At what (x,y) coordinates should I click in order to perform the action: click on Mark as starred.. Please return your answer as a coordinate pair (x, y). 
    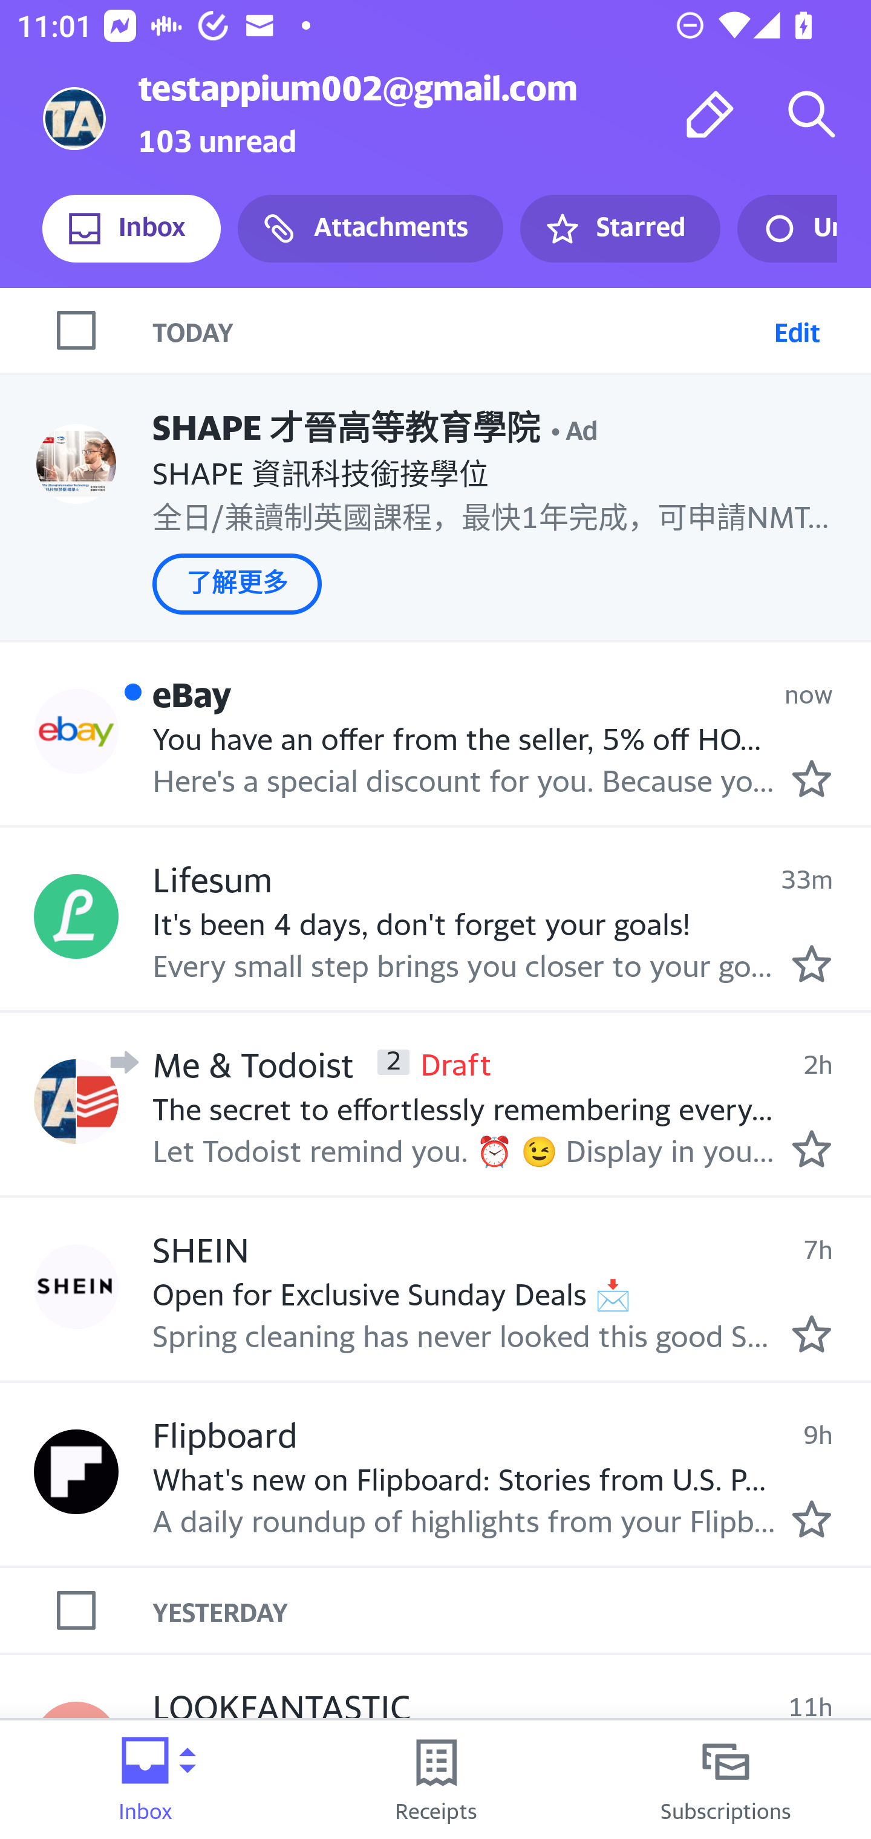
    Looking at the image, I should click on (812, 779).